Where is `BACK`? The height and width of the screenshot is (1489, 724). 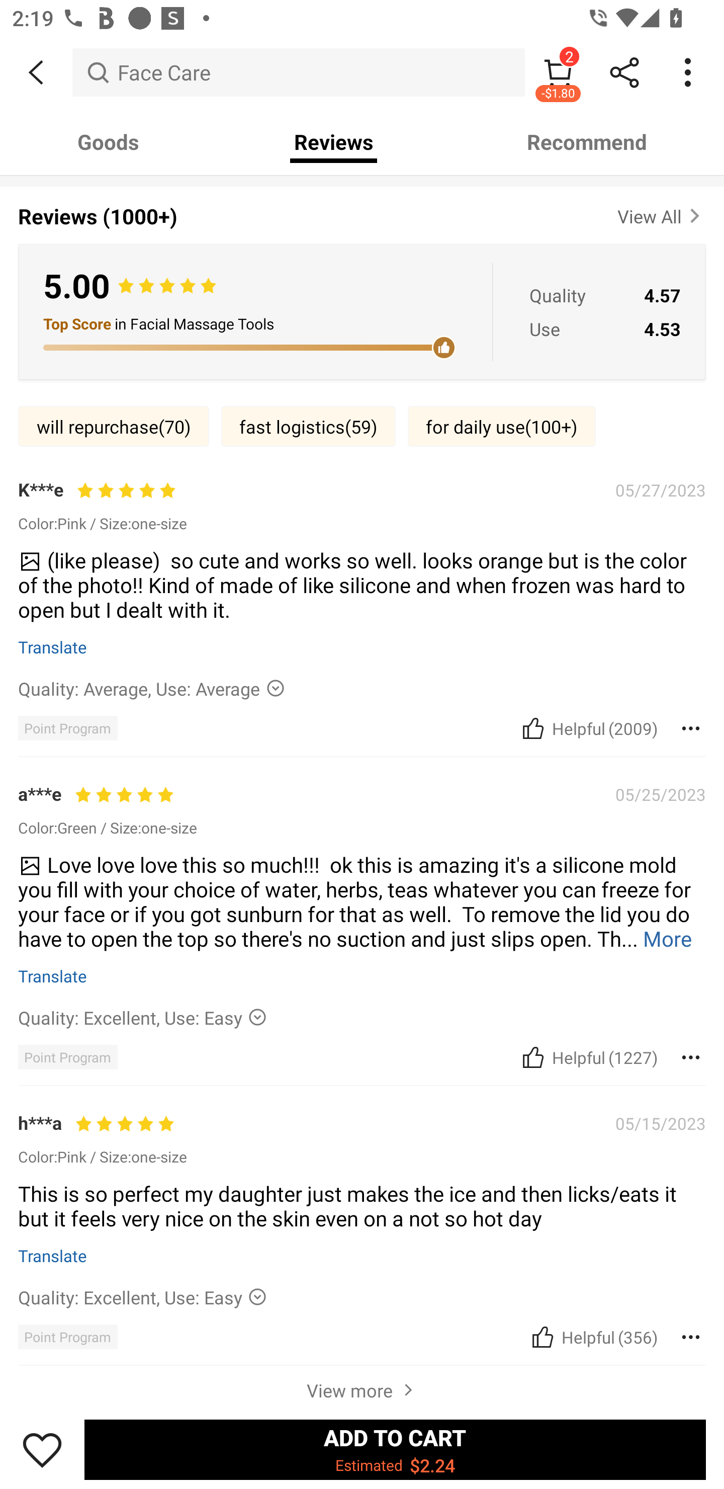
BACK is located at coordinates (36, 72).